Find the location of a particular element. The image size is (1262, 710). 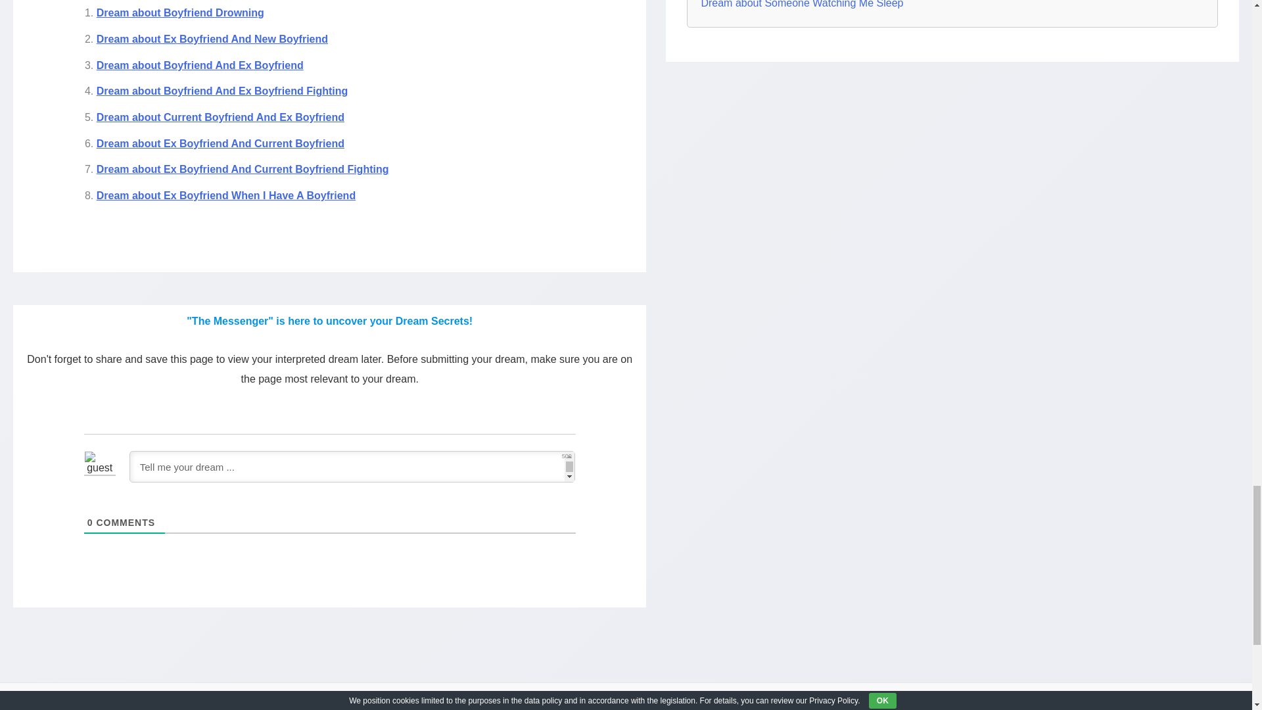

Dream about Boyfriend And Ex Boyfriend is located at coordinates (200, 65).